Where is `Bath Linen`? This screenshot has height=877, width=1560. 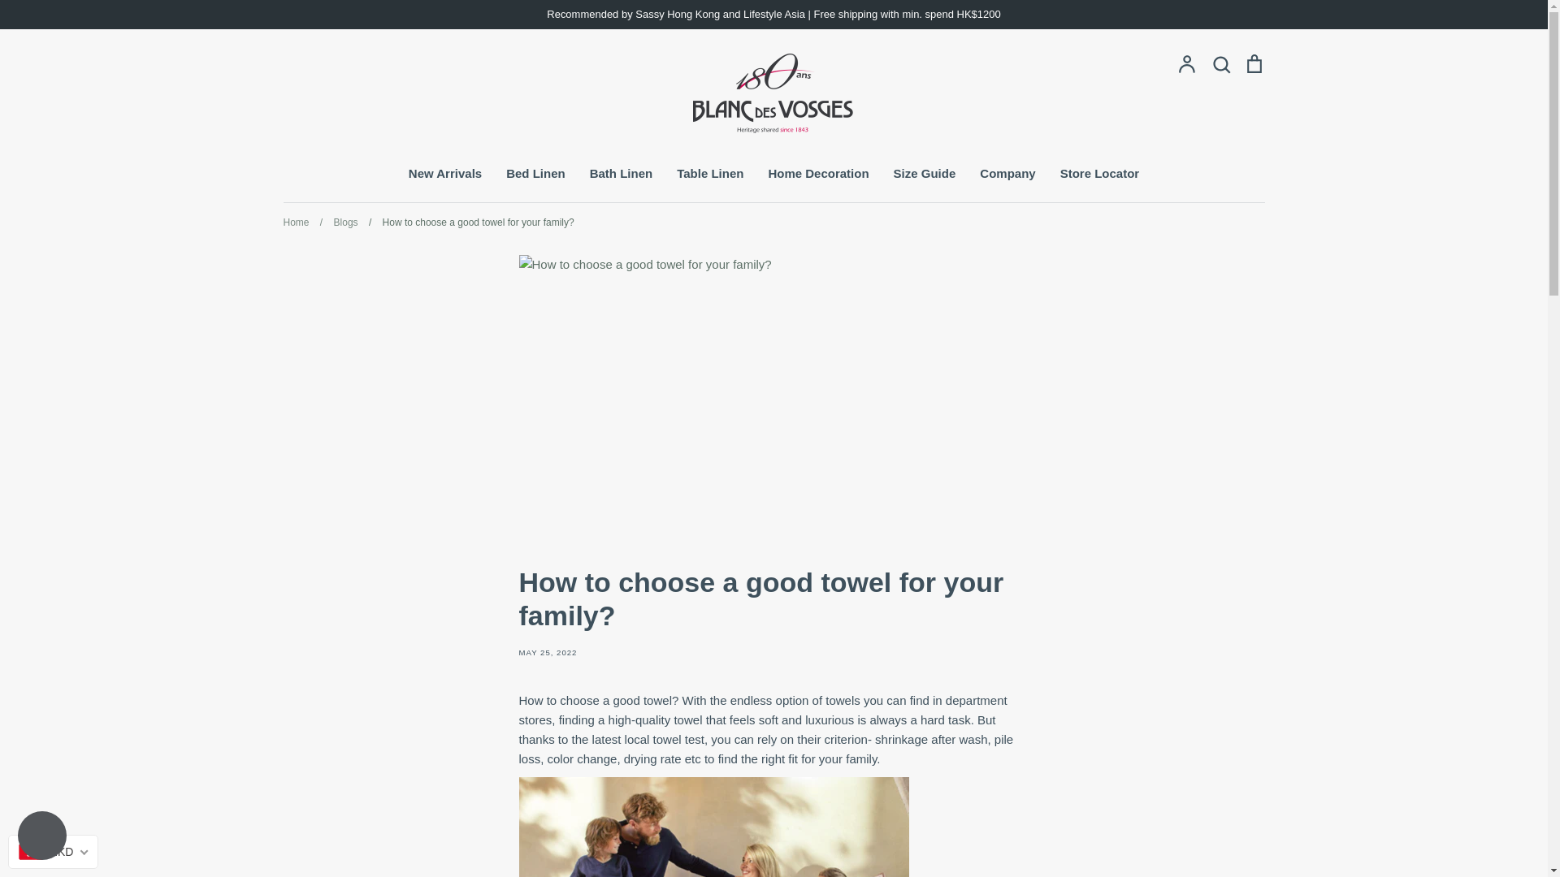
Bath Linen is located at coordinates (621, 174).